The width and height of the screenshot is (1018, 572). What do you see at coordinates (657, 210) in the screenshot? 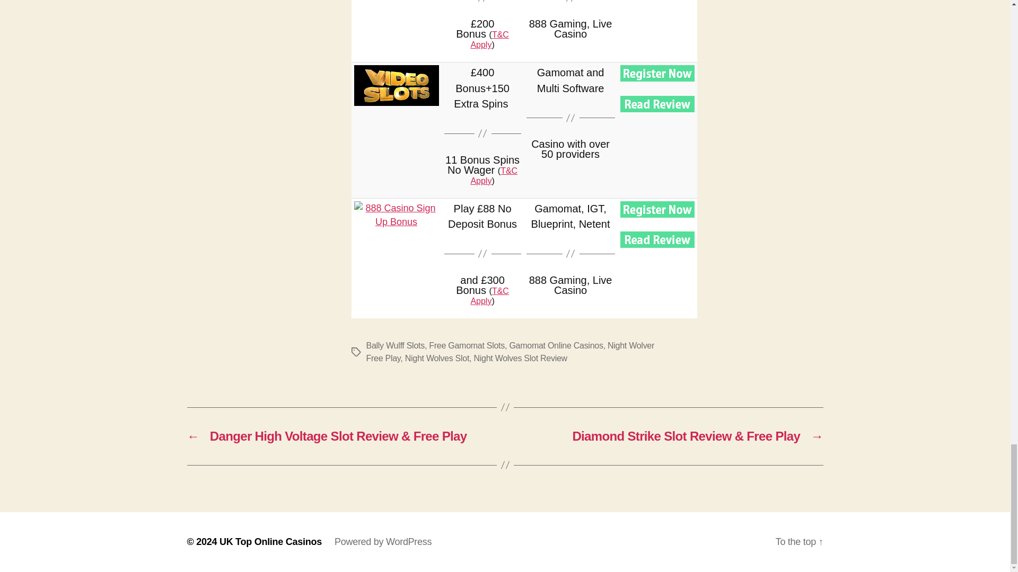
I see `Go to 888 Casino` at bounding box center [657, 210].